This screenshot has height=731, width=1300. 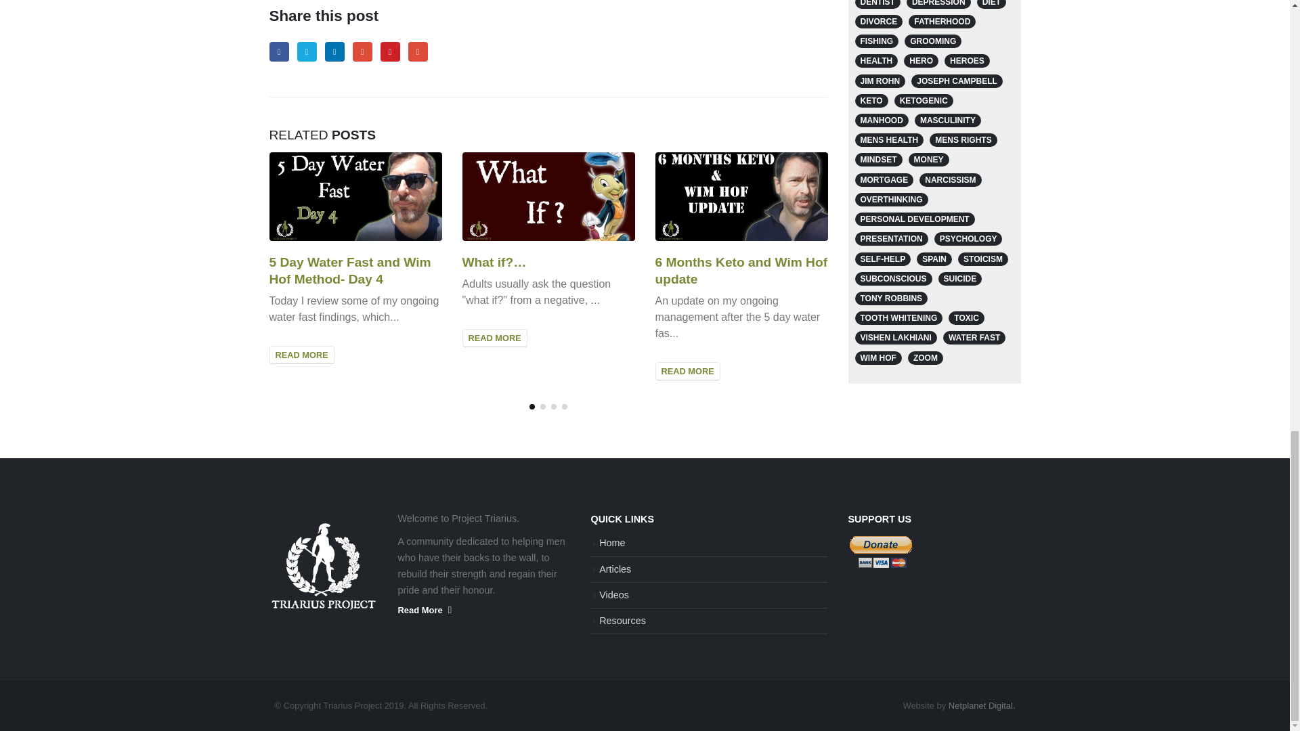 I want to click on PayPal - The safer, easier way to pay online!, so click(x=881, y=552).